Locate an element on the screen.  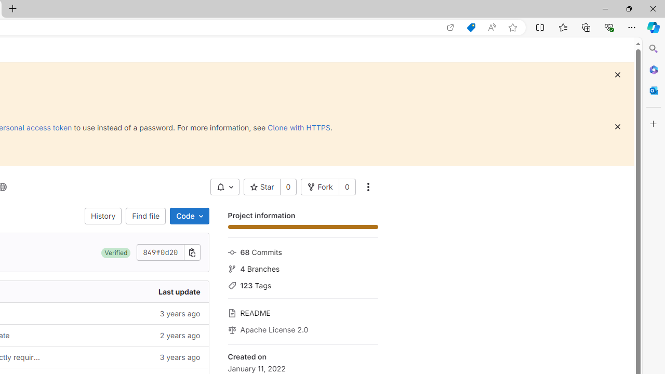
3 years ago is located at coordinates (128, 357).